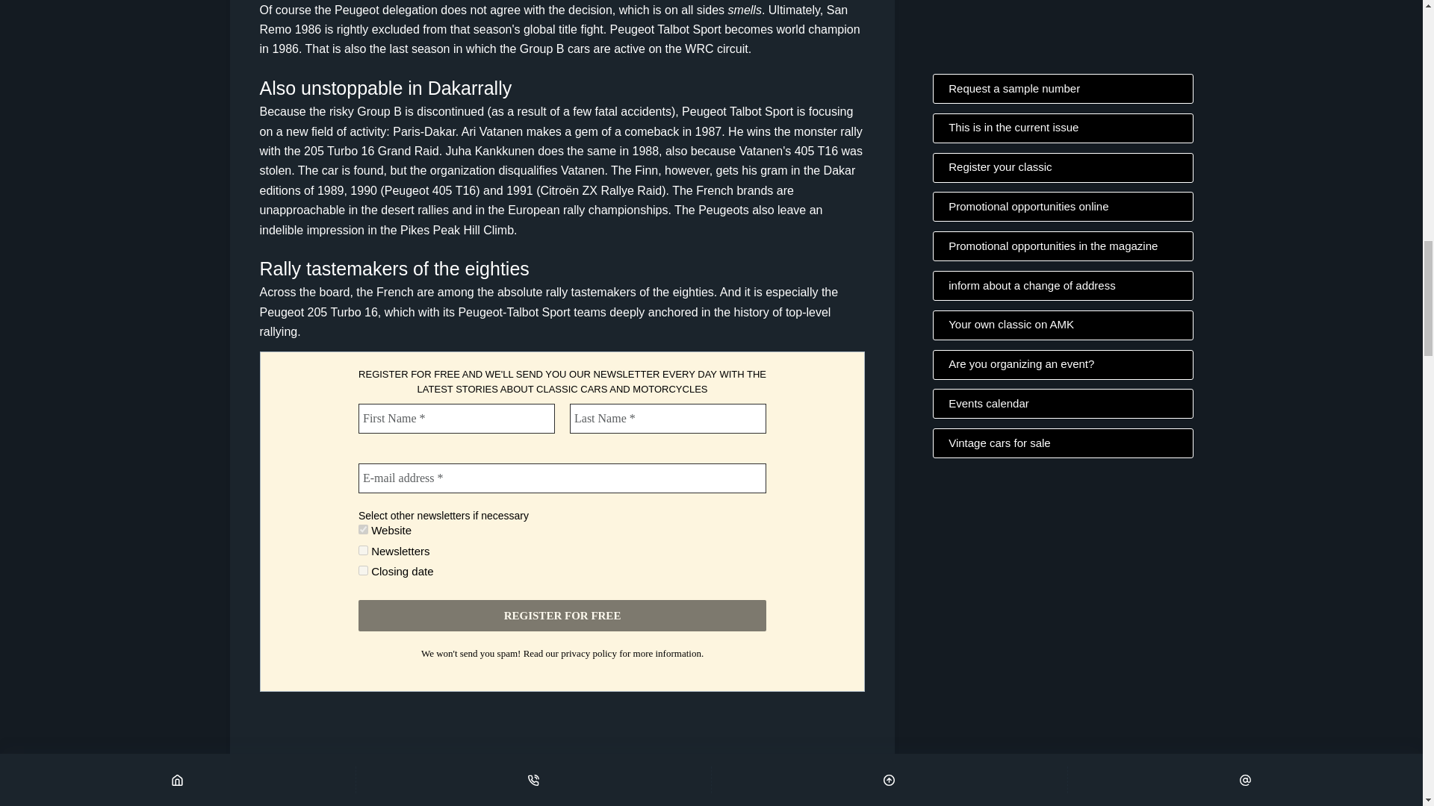 This screenshot has height=806, width=1434. What do you see at coordinates (457, 419) in the screenshot?
I see `Voornaam` at bounding box center [457, 419].